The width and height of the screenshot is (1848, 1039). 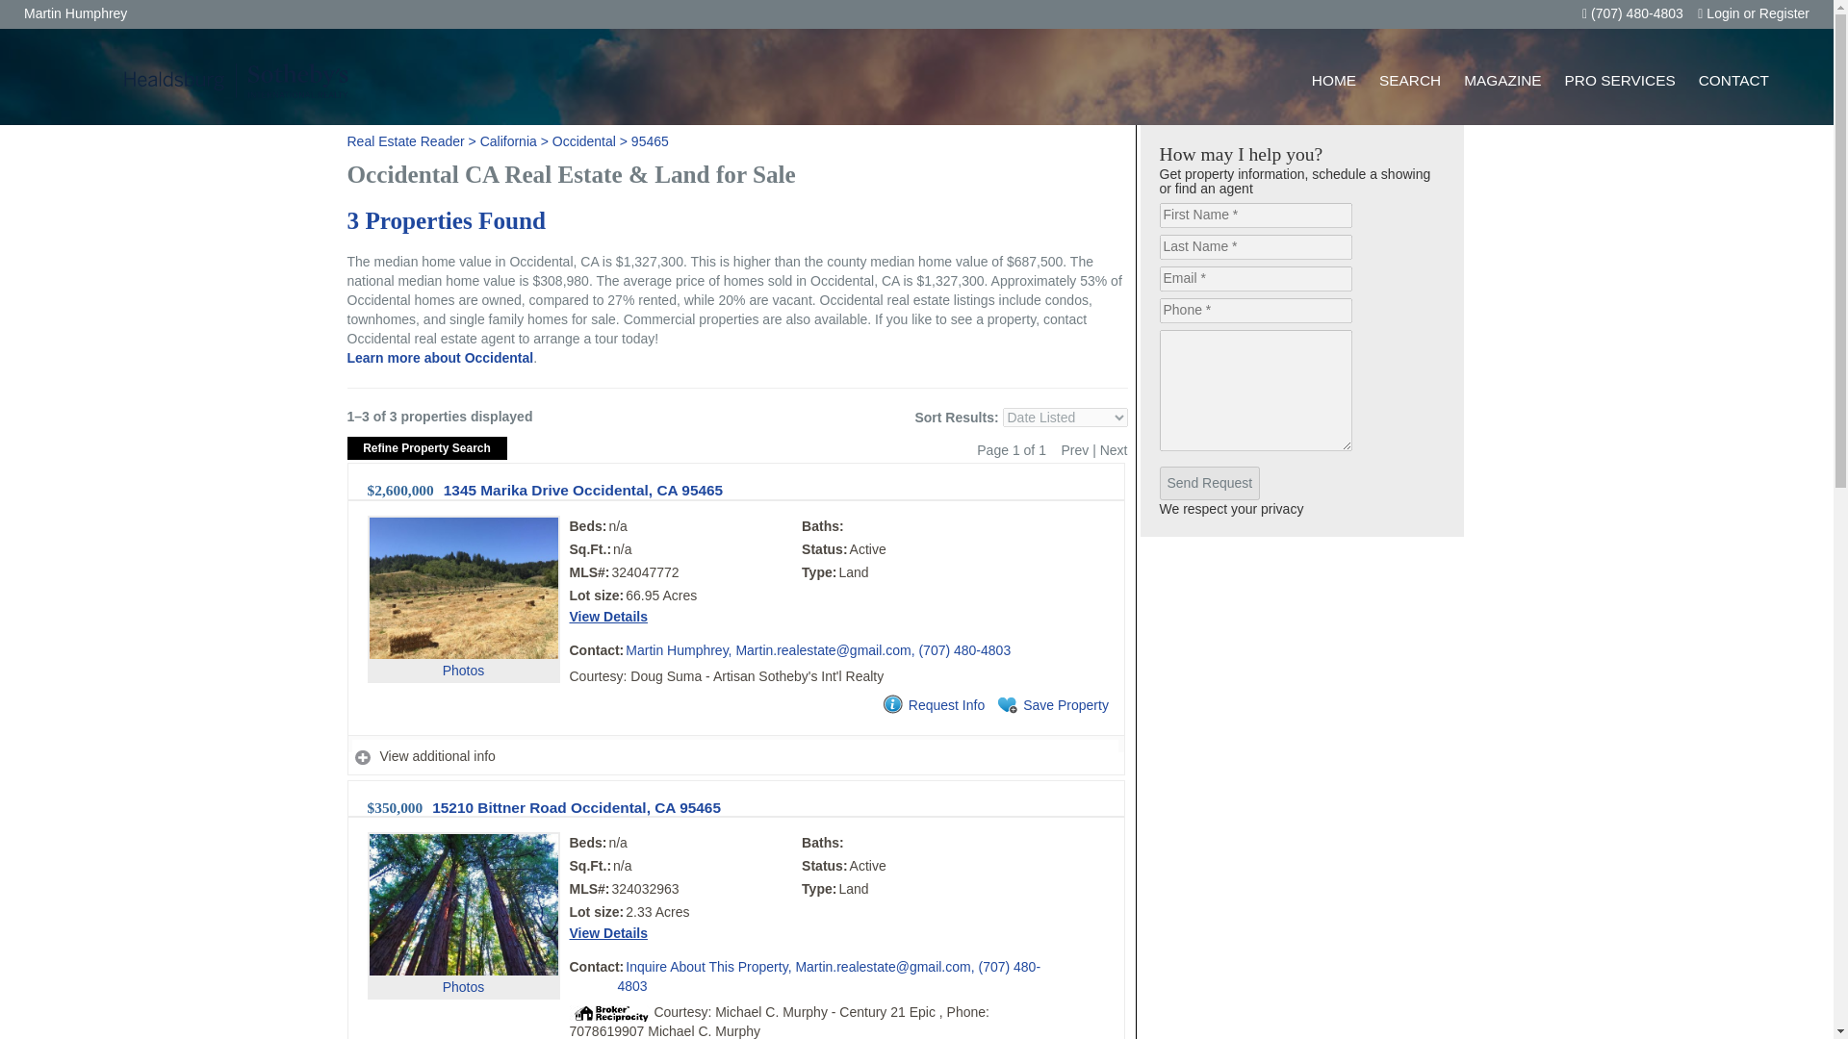 What do you see at coordinates (582, 491) in the screenshot?
I see `1345 Marika Drive Occidental, CA 95465` at bounding box center [582, 491].